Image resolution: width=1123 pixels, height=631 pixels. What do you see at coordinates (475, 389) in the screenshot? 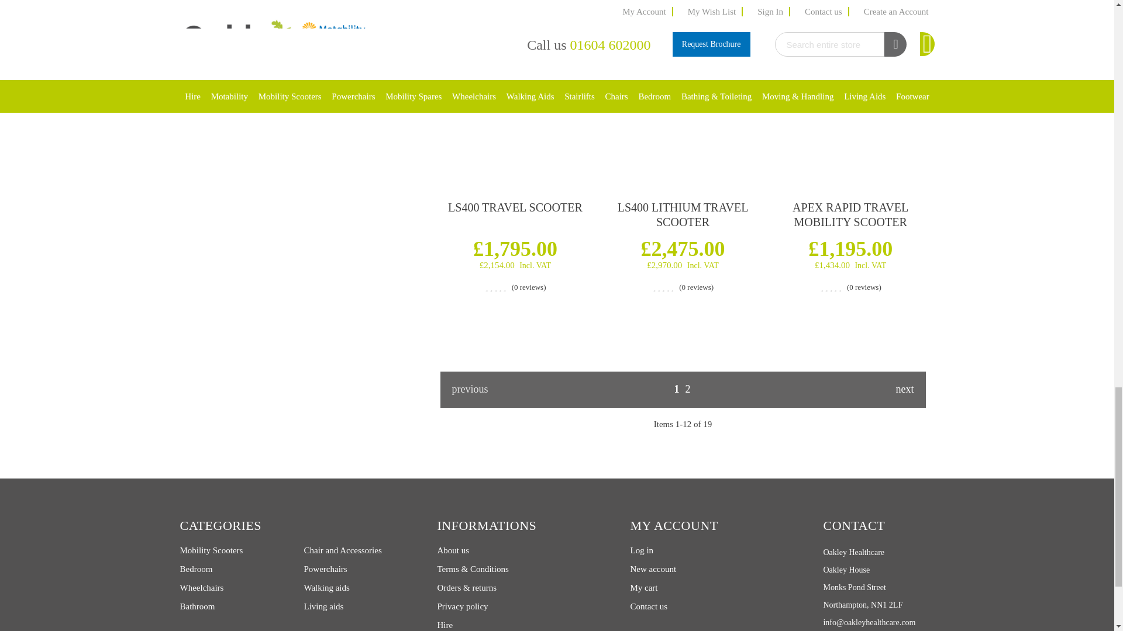
I see `Previous` at bounding box center [475, 389].